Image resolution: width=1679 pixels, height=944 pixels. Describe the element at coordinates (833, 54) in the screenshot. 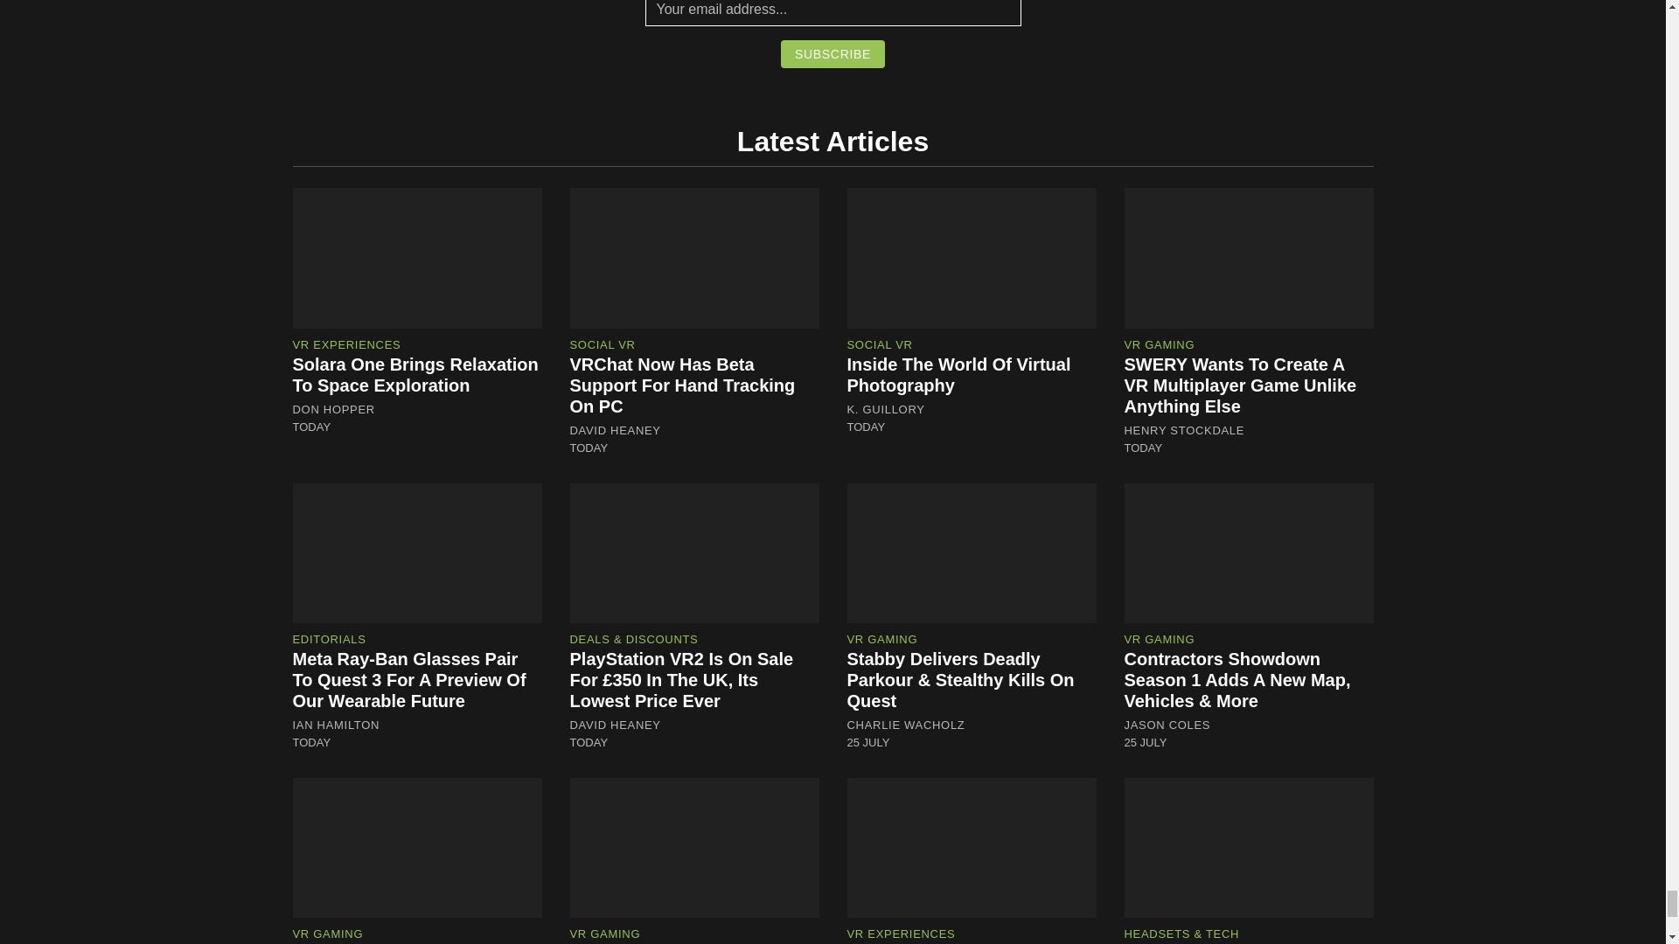

I see `Subscribe` at that location.